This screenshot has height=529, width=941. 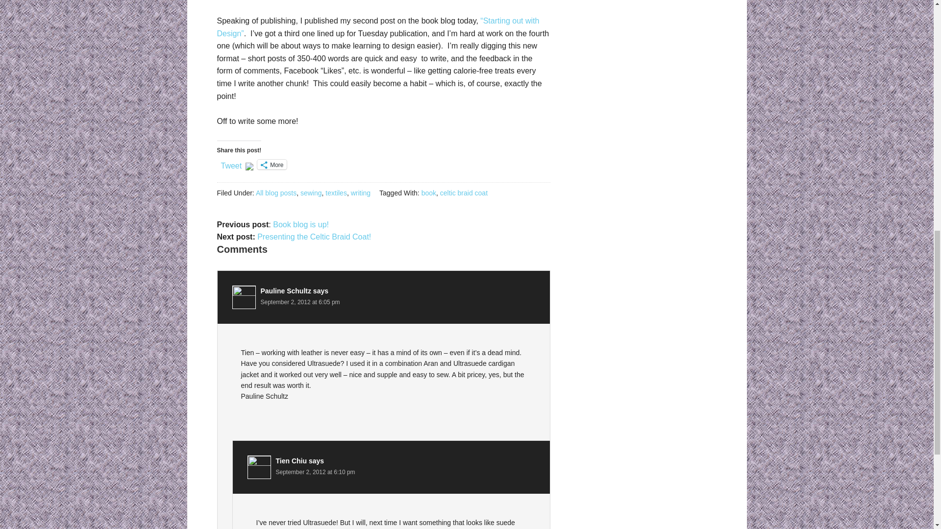 What do you see at coordinates (314, 237) in the screenshot?
I see `Presenting the Celtic Braid Coat!` at bounding box center [314, 237].